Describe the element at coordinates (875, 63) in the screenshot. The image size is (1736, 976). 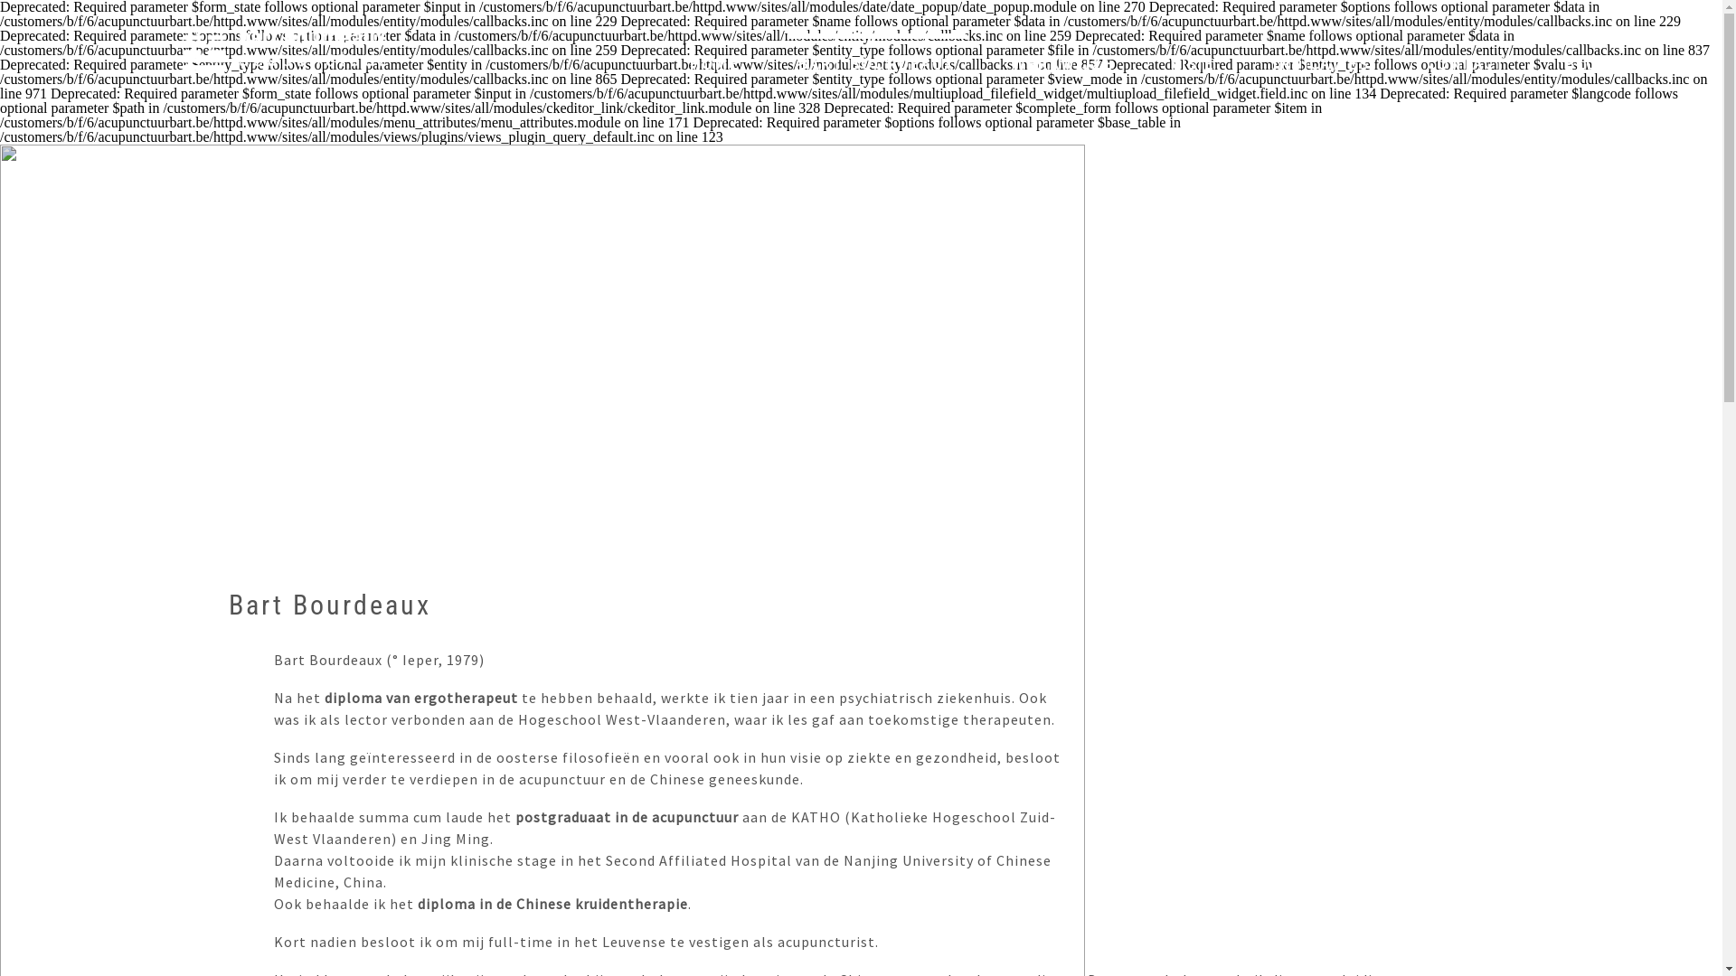
I see `BART BOURDEAUX` at that location.